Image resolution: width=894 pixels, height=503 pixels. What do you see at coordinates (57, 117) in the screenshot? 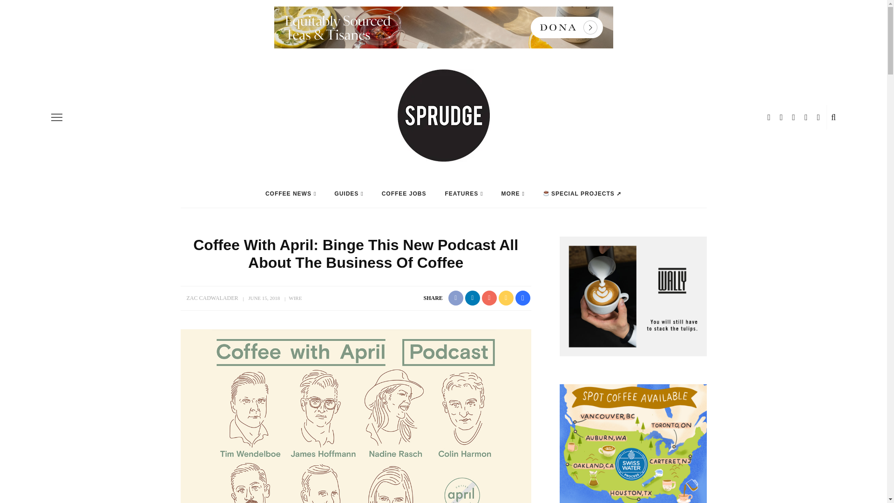
I see `off canvas button` at bounding box center [57, 117].